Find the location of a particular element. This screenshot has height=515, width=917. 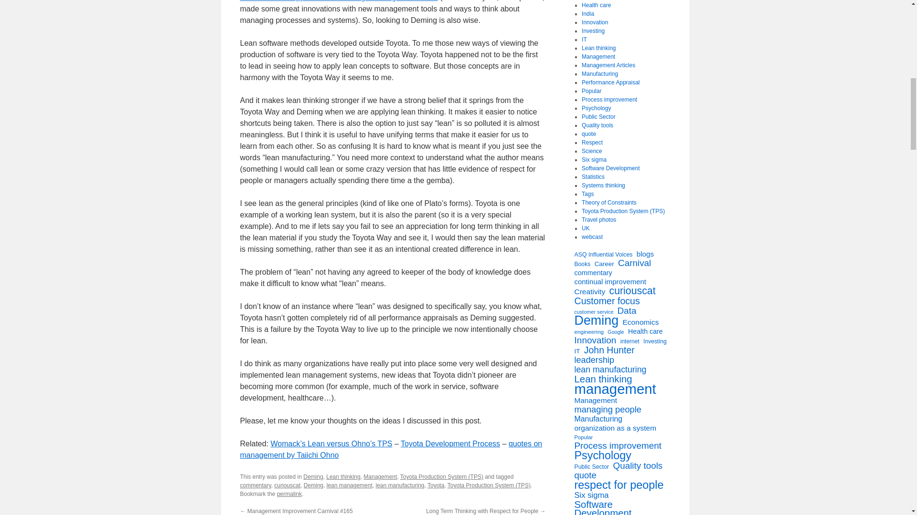

Deming is located at coordinates (313, 476).